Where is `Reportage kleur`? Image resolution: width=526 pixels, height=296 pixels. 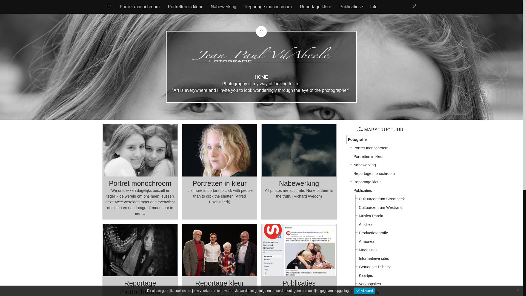 Reportage kleur is located at coordinates (367, 182).